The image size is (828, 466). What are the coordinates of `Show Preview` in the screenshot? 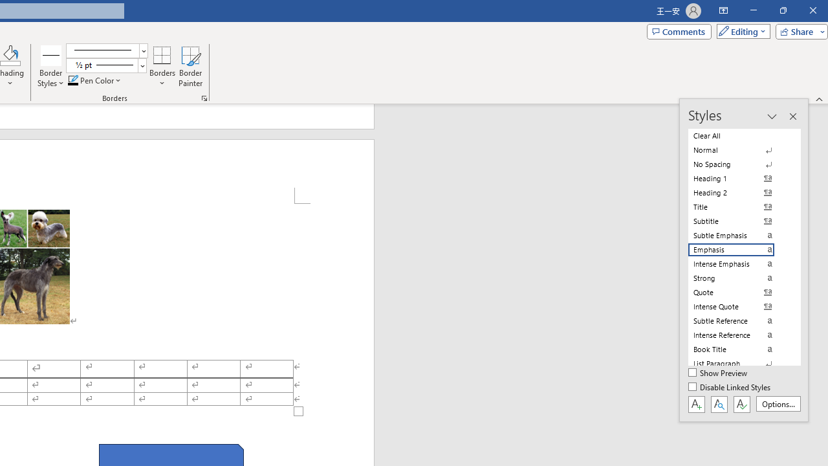 It's located at (718, 373).